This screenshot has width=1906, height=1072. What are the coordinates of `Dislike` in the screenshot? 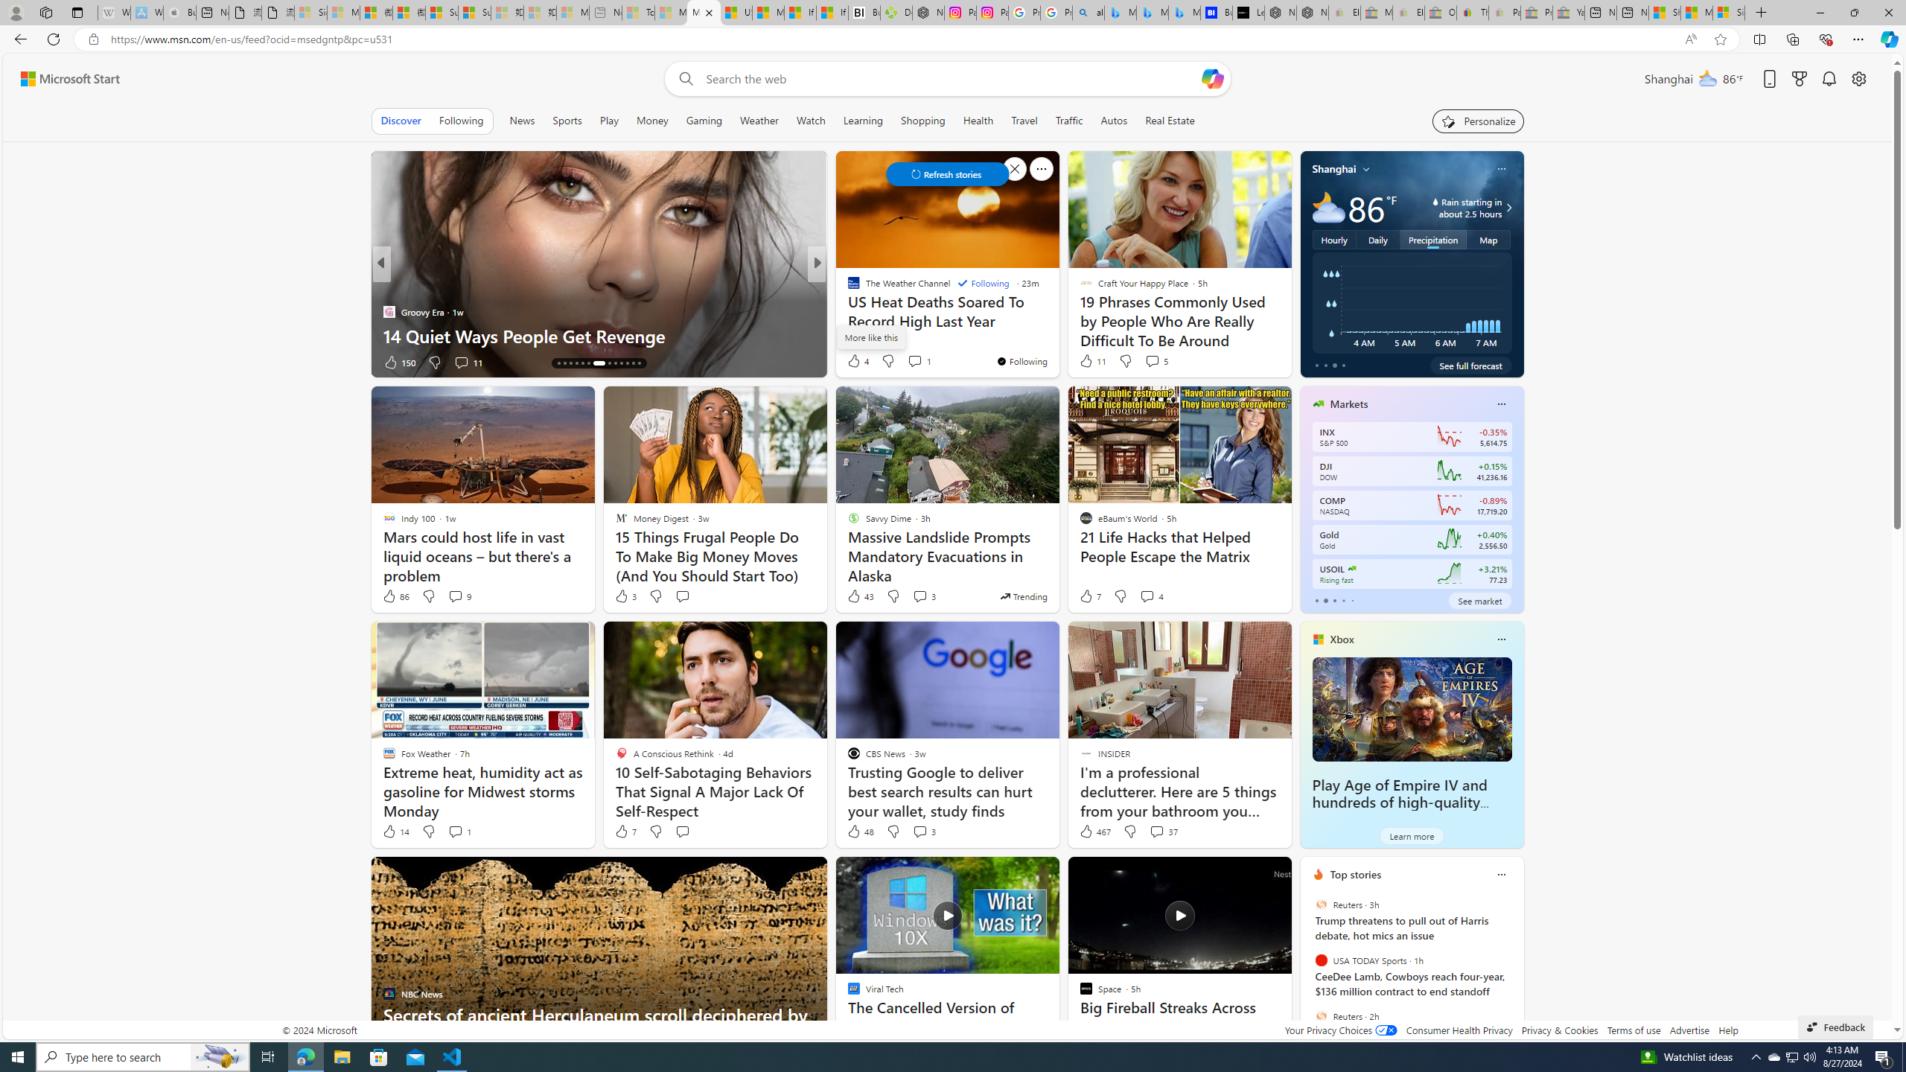 It's located at (1130, 831).